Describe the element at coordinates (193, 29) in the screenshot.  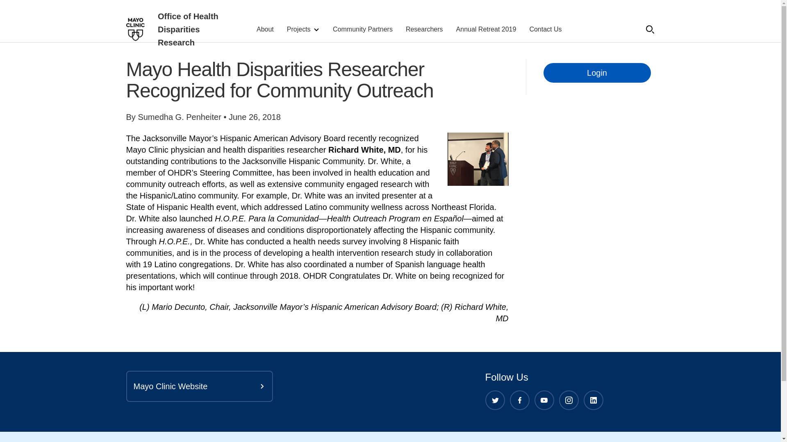
I see `Office of Health Disparities Research` at that location.